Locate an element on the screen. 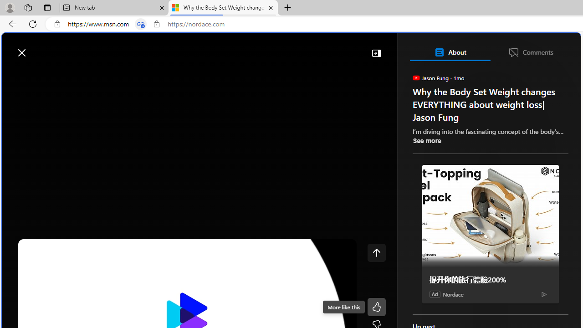  Watch is located at coordinates (117, 74).